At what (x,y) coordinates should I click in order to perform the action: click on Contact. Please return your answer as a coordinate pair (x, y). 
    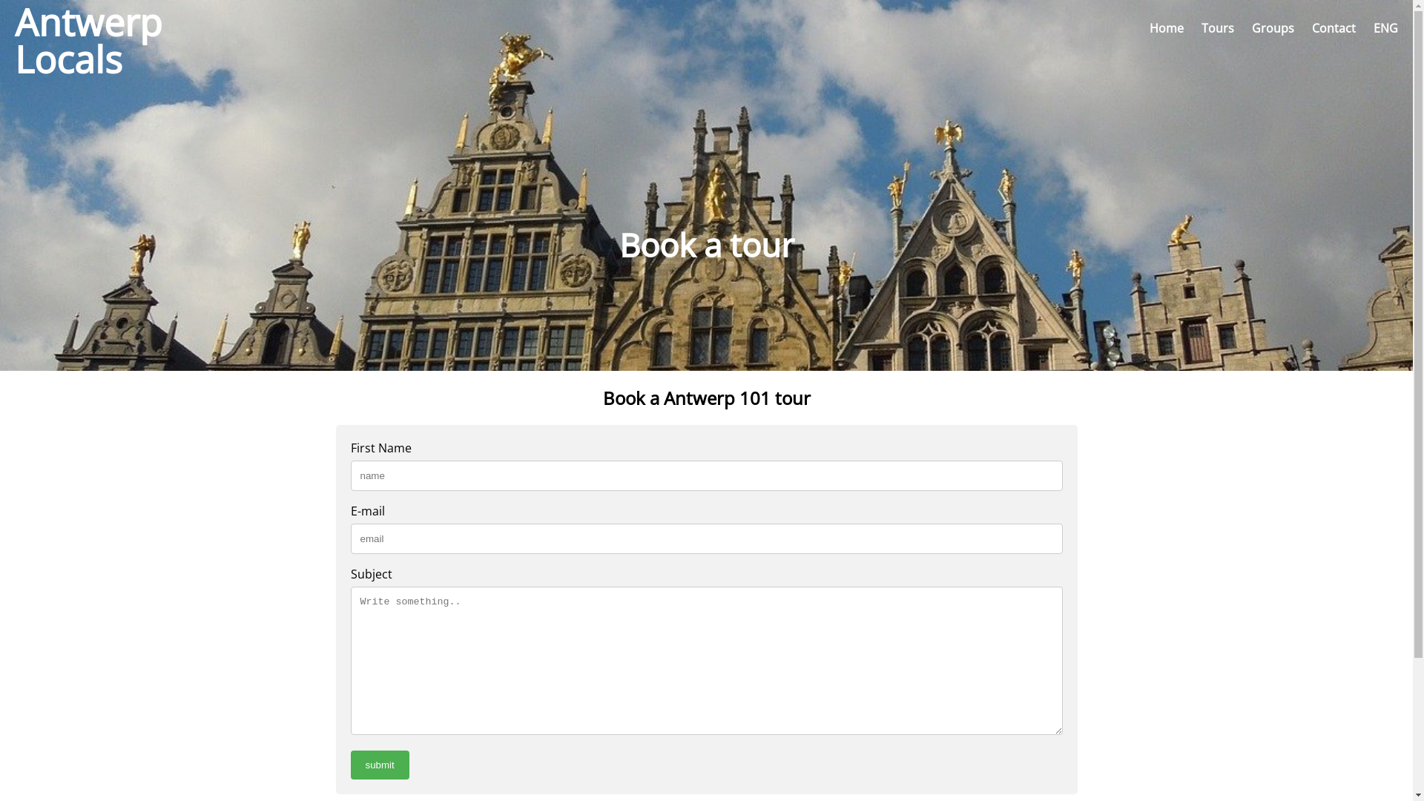
    Looking at the image, I should click on (1334, 28).